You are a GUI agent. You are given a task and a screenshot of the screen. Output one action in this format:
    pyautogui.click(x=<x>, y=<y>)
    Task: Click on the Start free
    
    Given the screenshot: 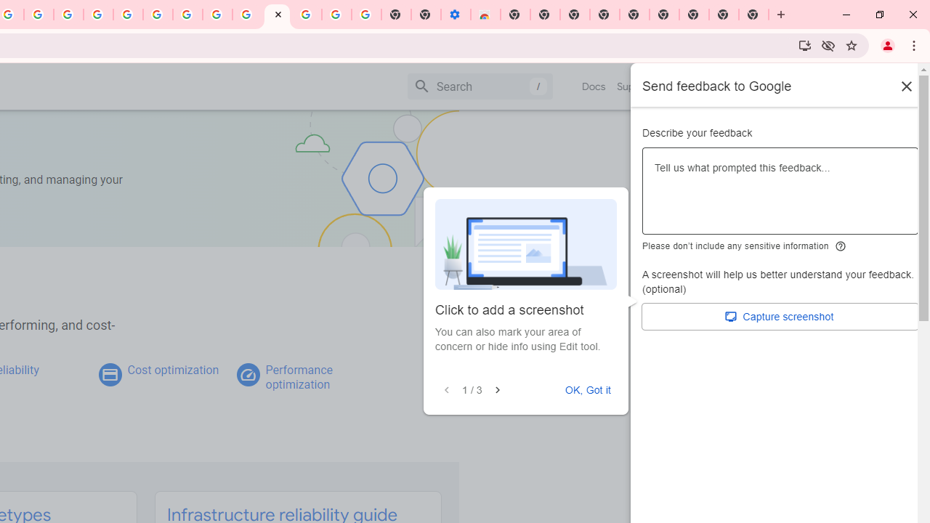 What is the action you would take?
    pyautogui.click(x=865, y=86)
    